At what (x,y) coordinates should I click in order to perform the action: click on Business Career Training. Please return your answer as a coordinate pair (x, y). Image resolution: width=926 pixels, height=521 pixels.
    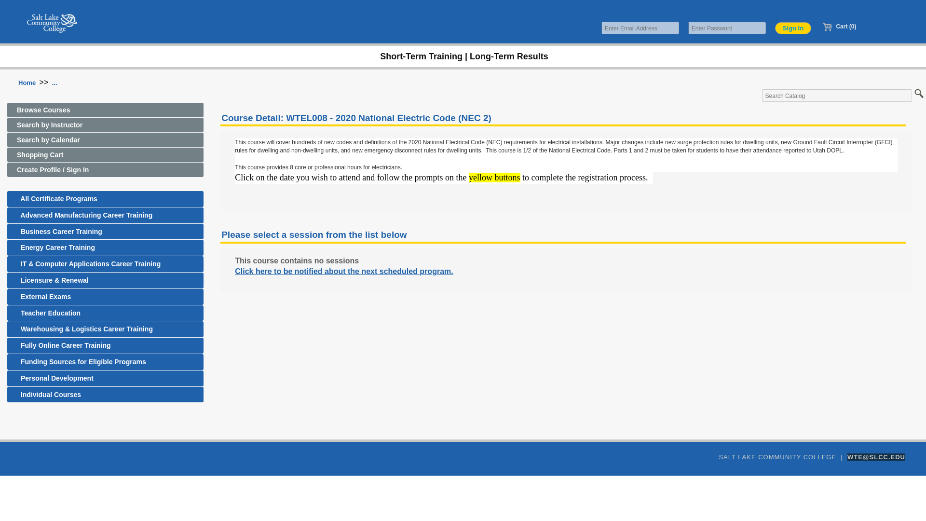
    Looking at the image, I should click on (105, 232).